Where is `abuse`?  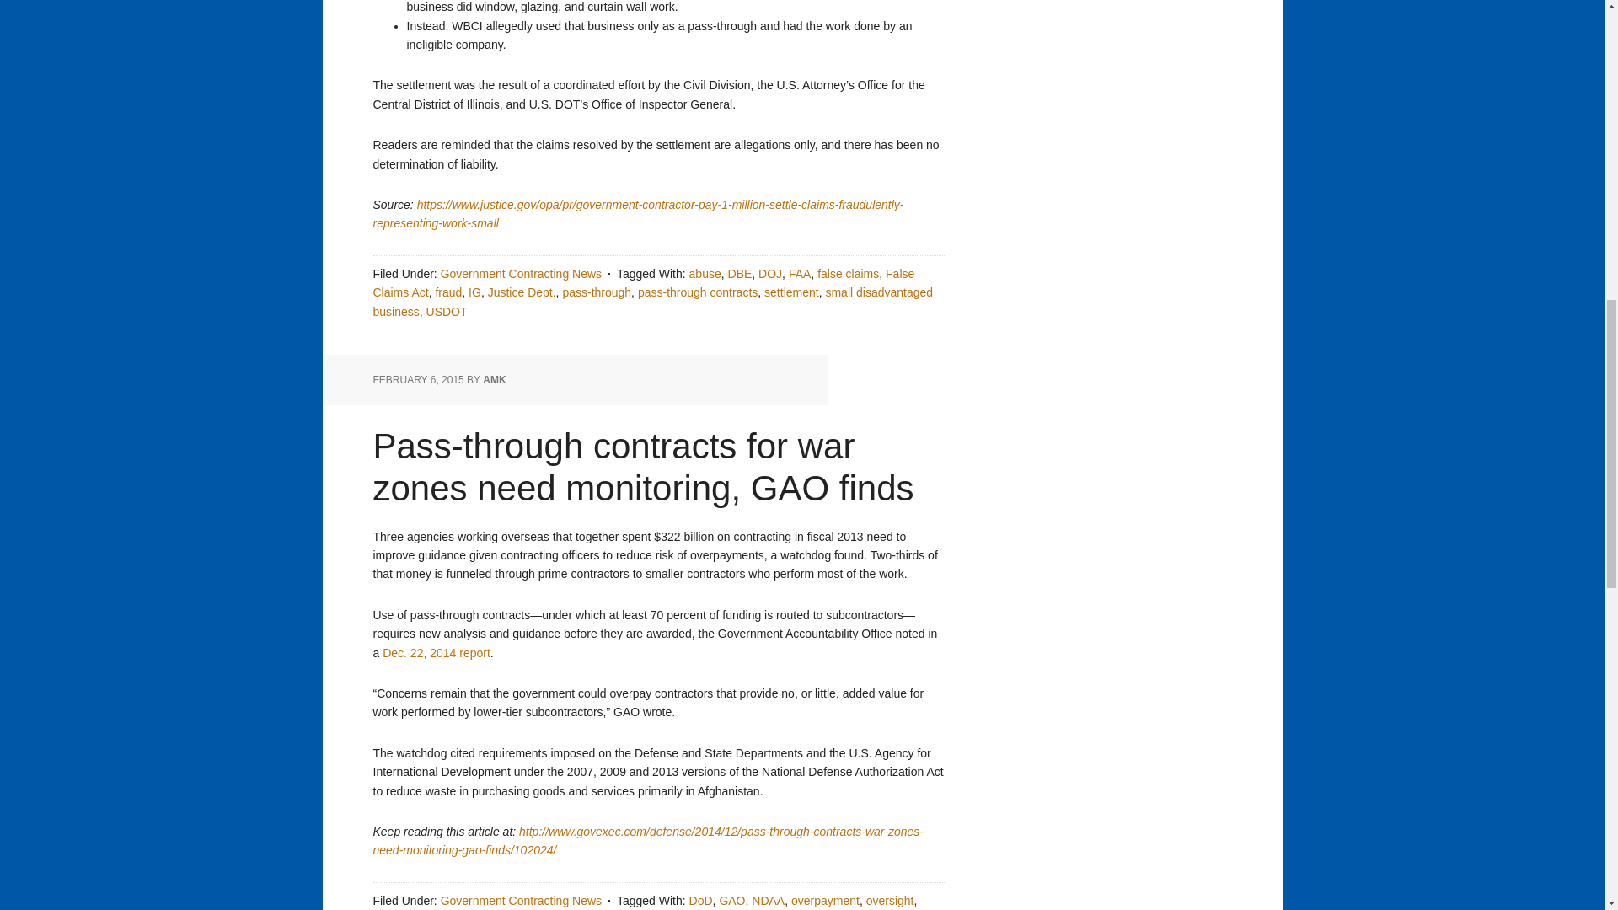 abuse is located at coordinates (705, 273).